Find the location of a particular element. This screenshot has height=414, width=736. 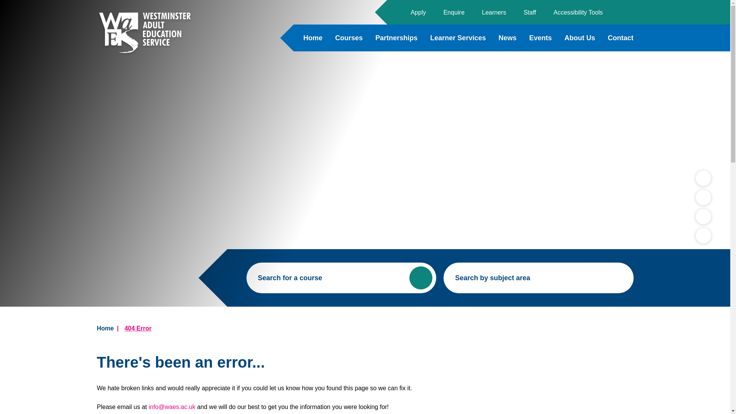

Staff is located at coordinates (529, 12).